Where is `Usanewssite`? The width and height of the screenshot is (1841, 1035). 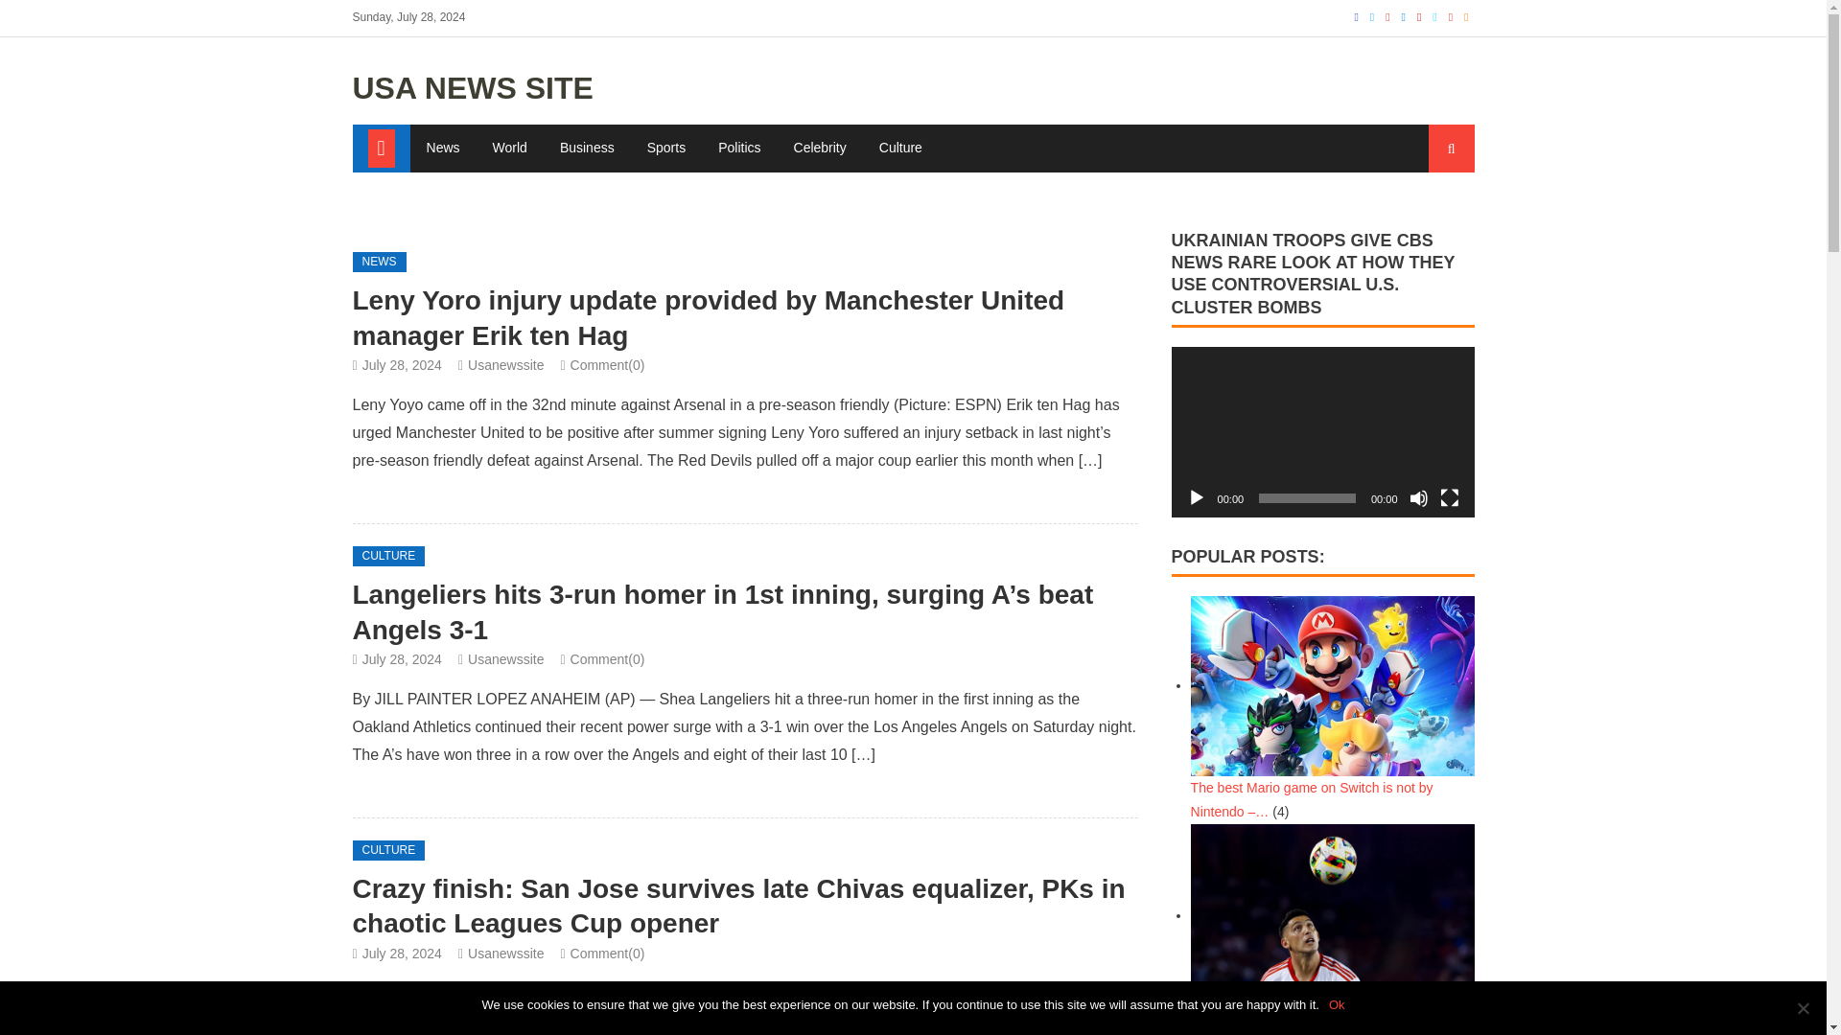
Usanewssite is located at coordinates (504, 364).